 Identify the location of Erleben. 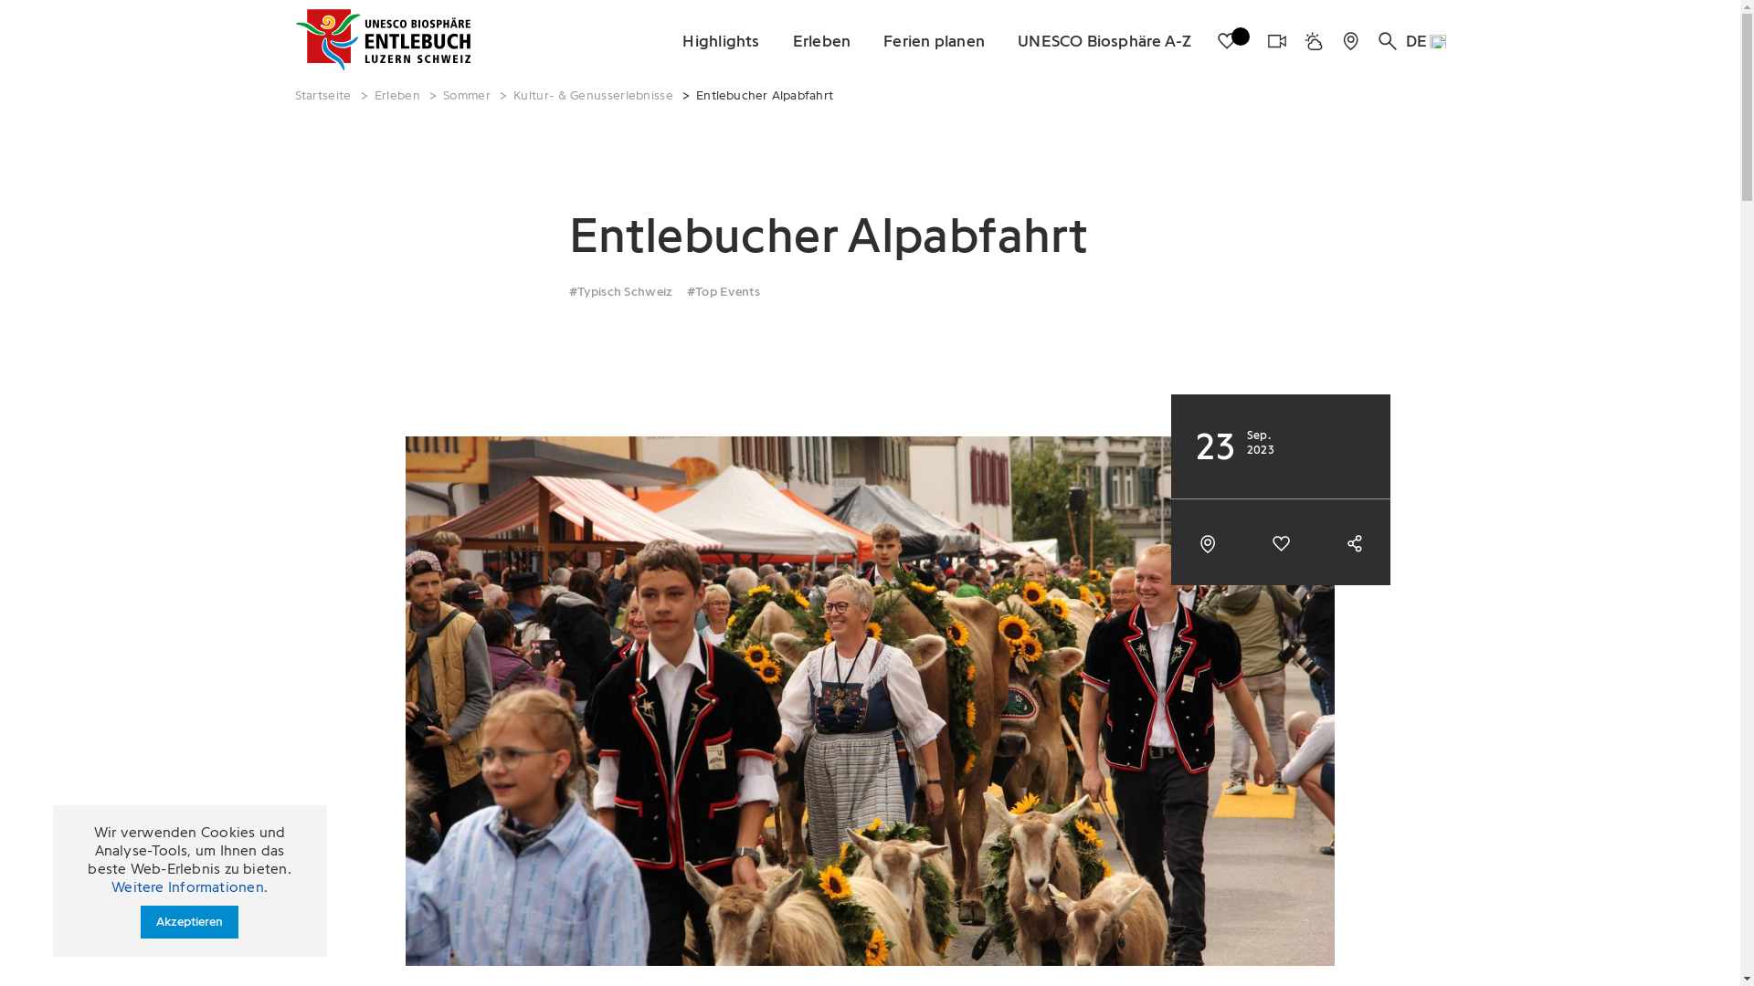
(397, 95).